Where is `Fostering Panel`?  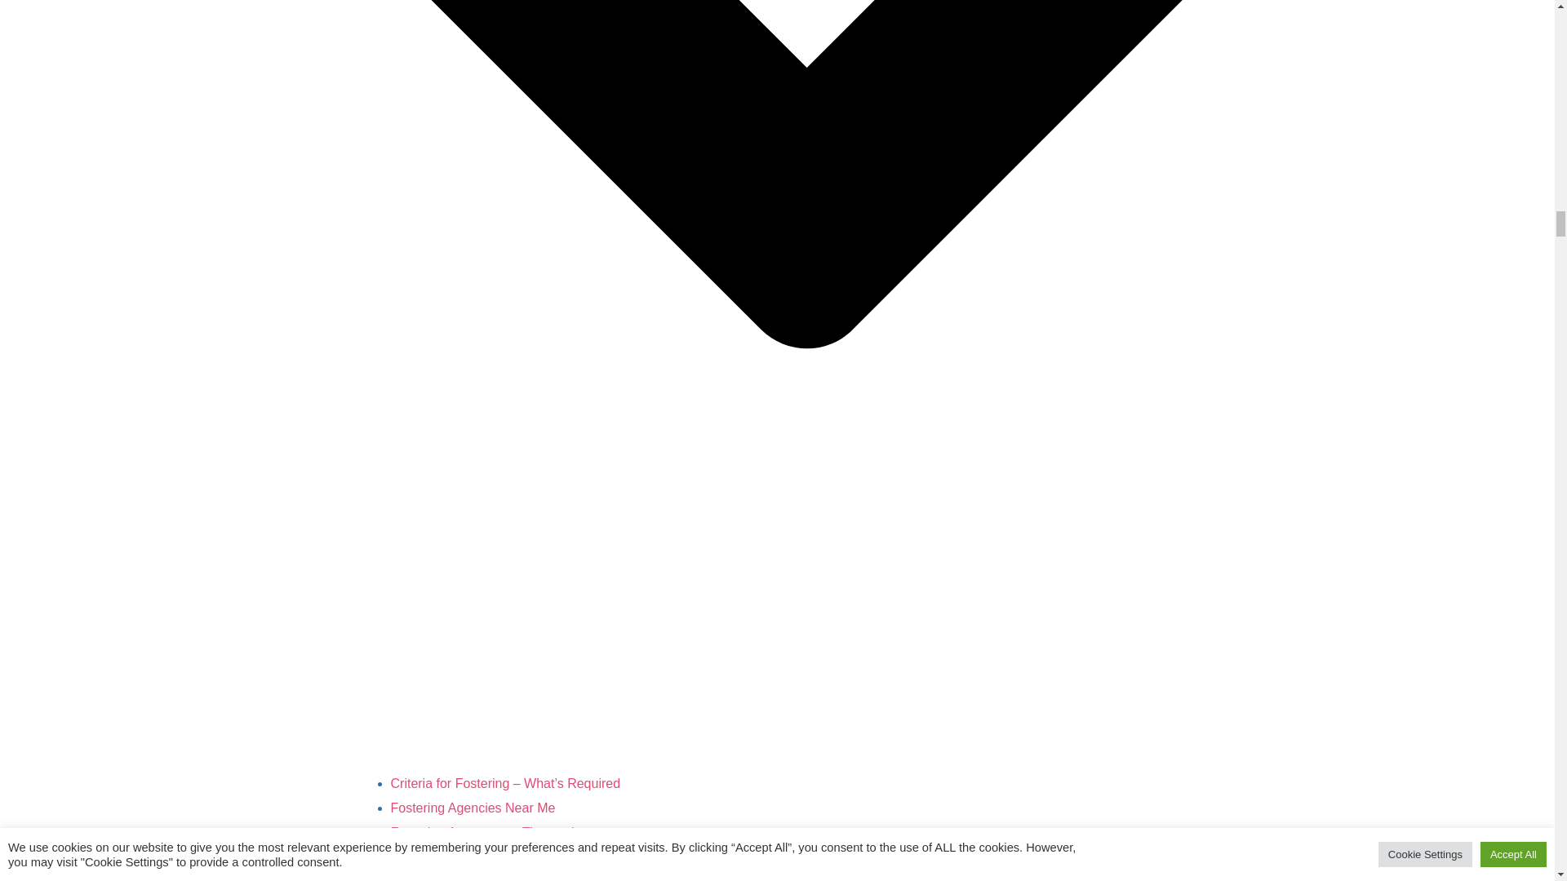
Fostering Panel is located at coordinates (436, 878).